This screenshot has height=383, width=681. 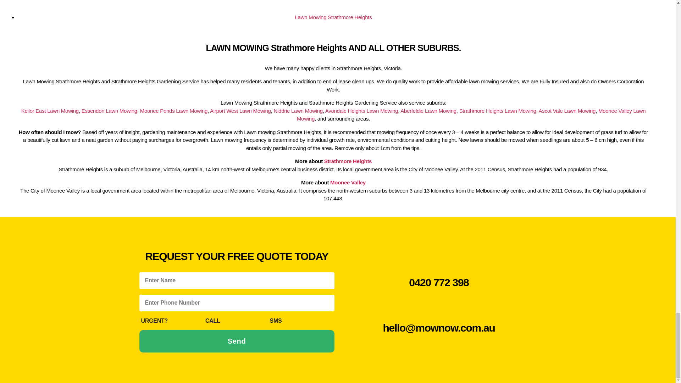 I want to click on Essendon Lawn Mowing, so click(x=109, y=111).